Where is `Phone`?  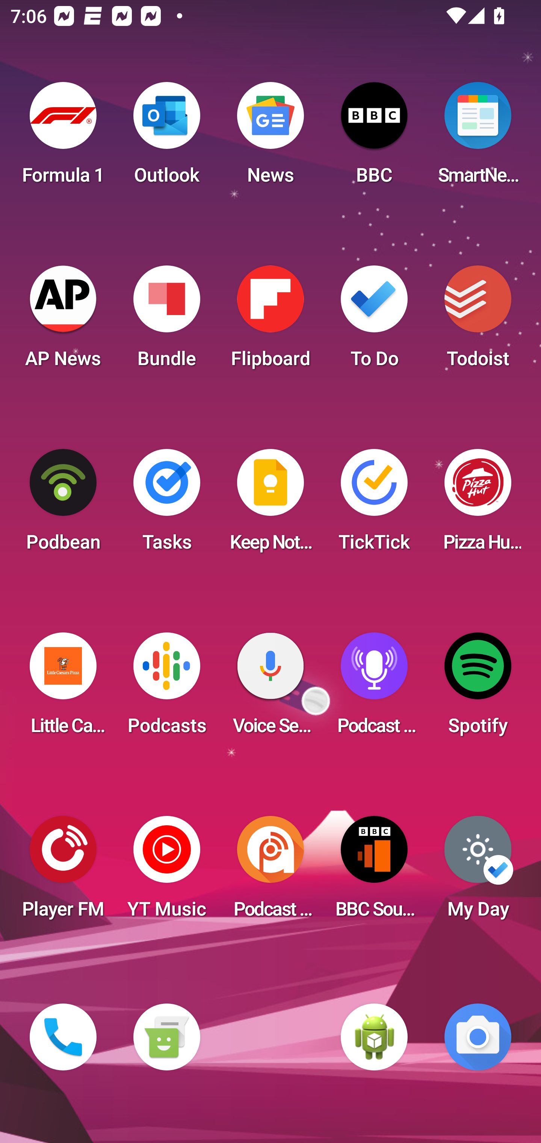
Phone is located at coordinates (63, 1037).